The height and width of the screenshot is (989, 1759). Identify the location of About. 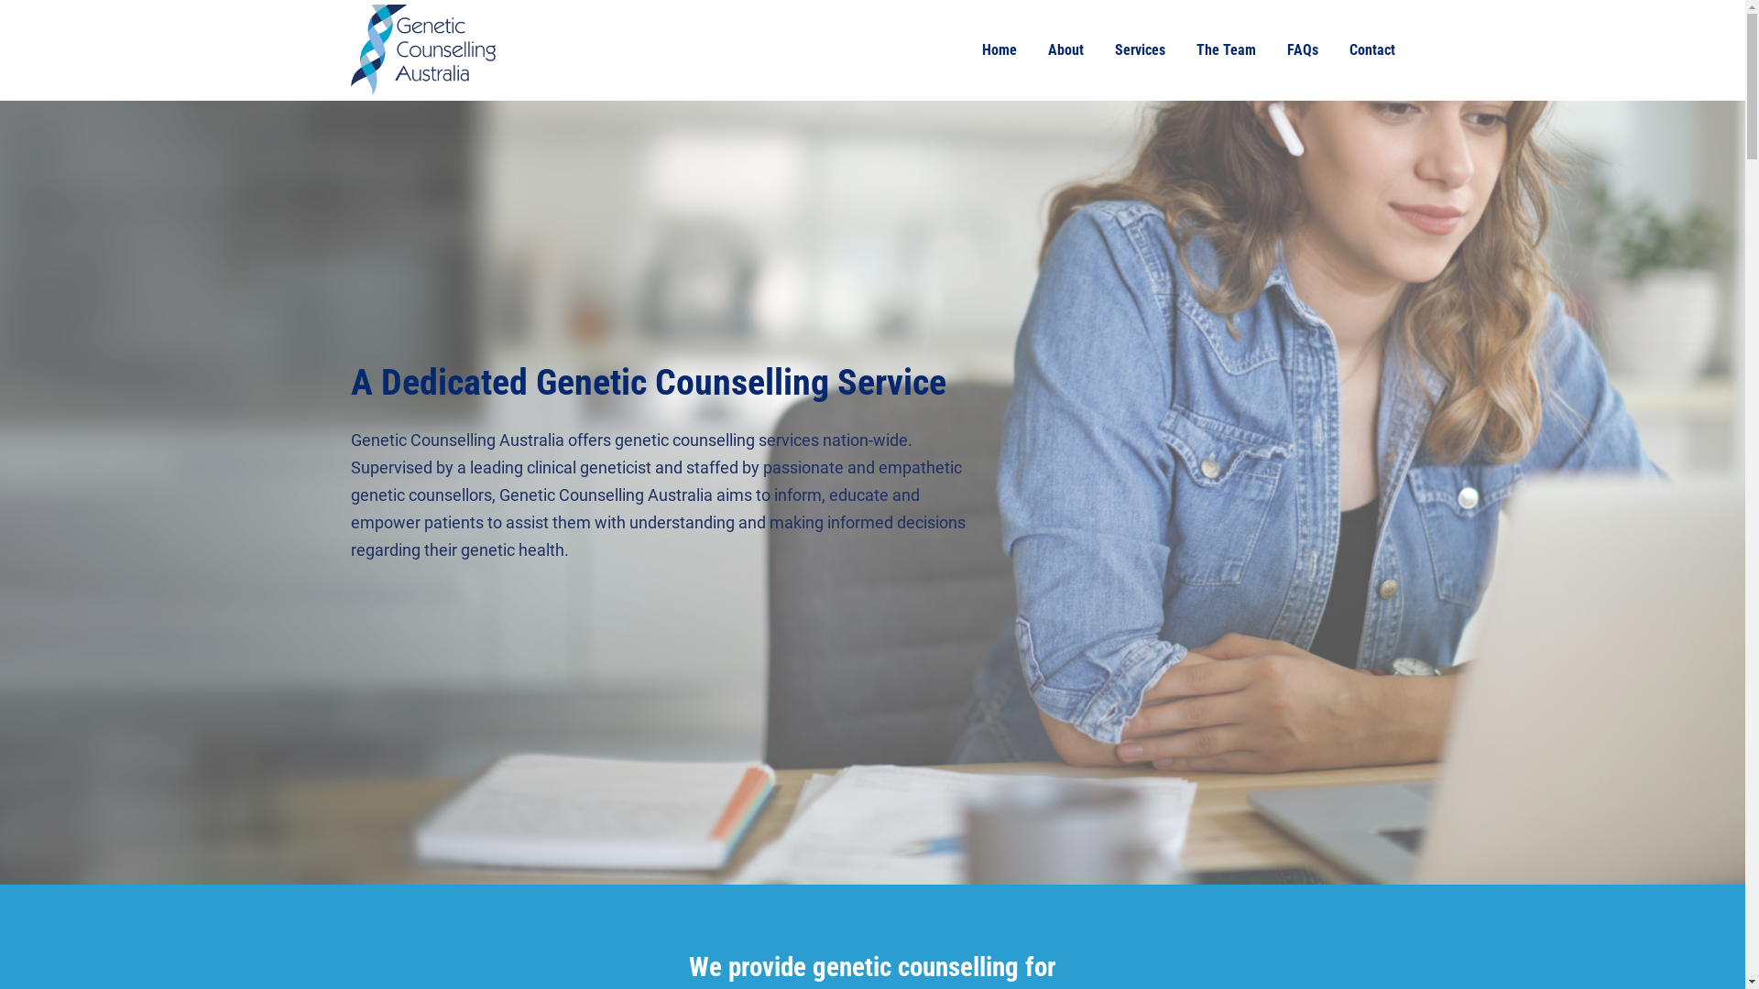
(1066, 49).